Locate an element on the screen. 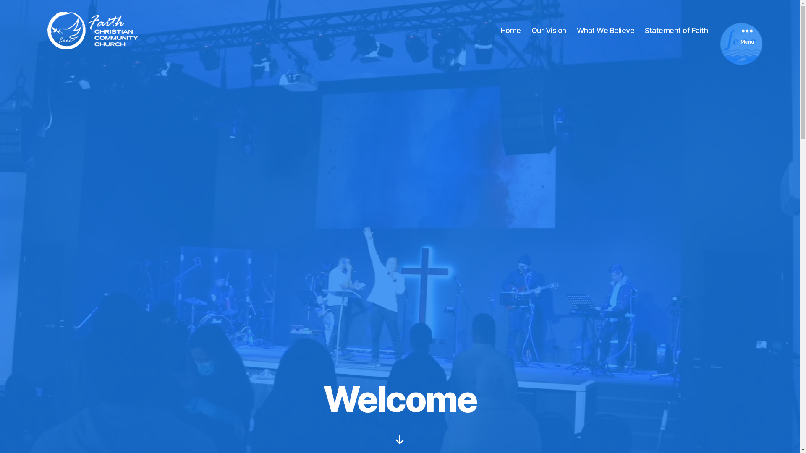  Home is located at coordinates (511, 31).